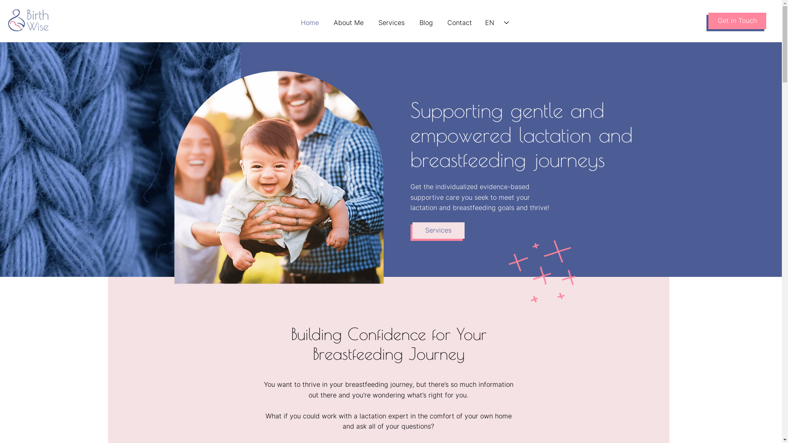  What do you see at coordinates (737, 21) in the screenshot?
I see `Get in Touch` at bounding box center [737, 21].